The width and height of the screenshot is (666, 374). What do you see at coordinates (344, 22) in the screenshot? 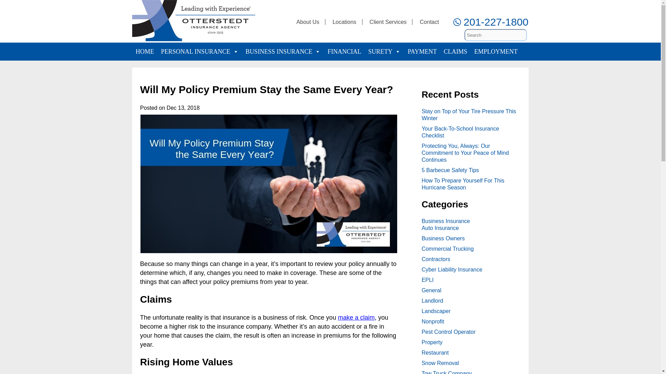
I see `Locations` at bounding box center [344, 22].